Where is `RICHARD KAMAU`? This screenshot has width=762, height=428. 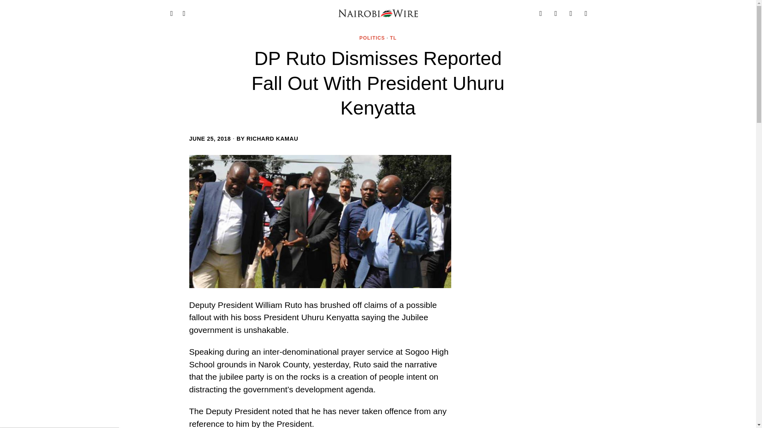 RICHARD KAMAU is located at coordinates (272, 139).